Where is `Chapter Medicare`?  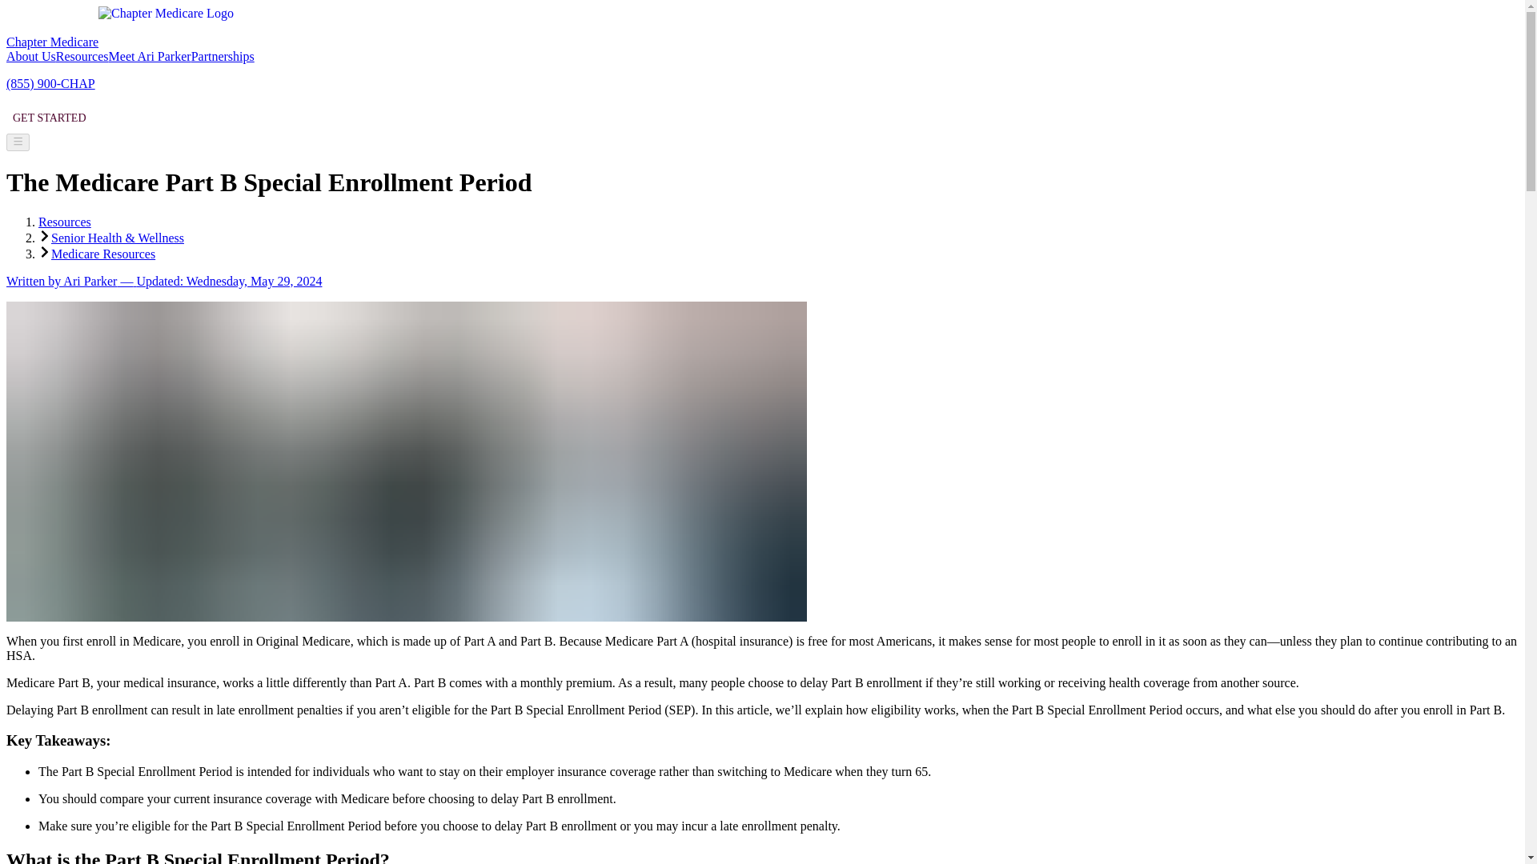
Chapter Medicare is located at coordinates (131, 42).